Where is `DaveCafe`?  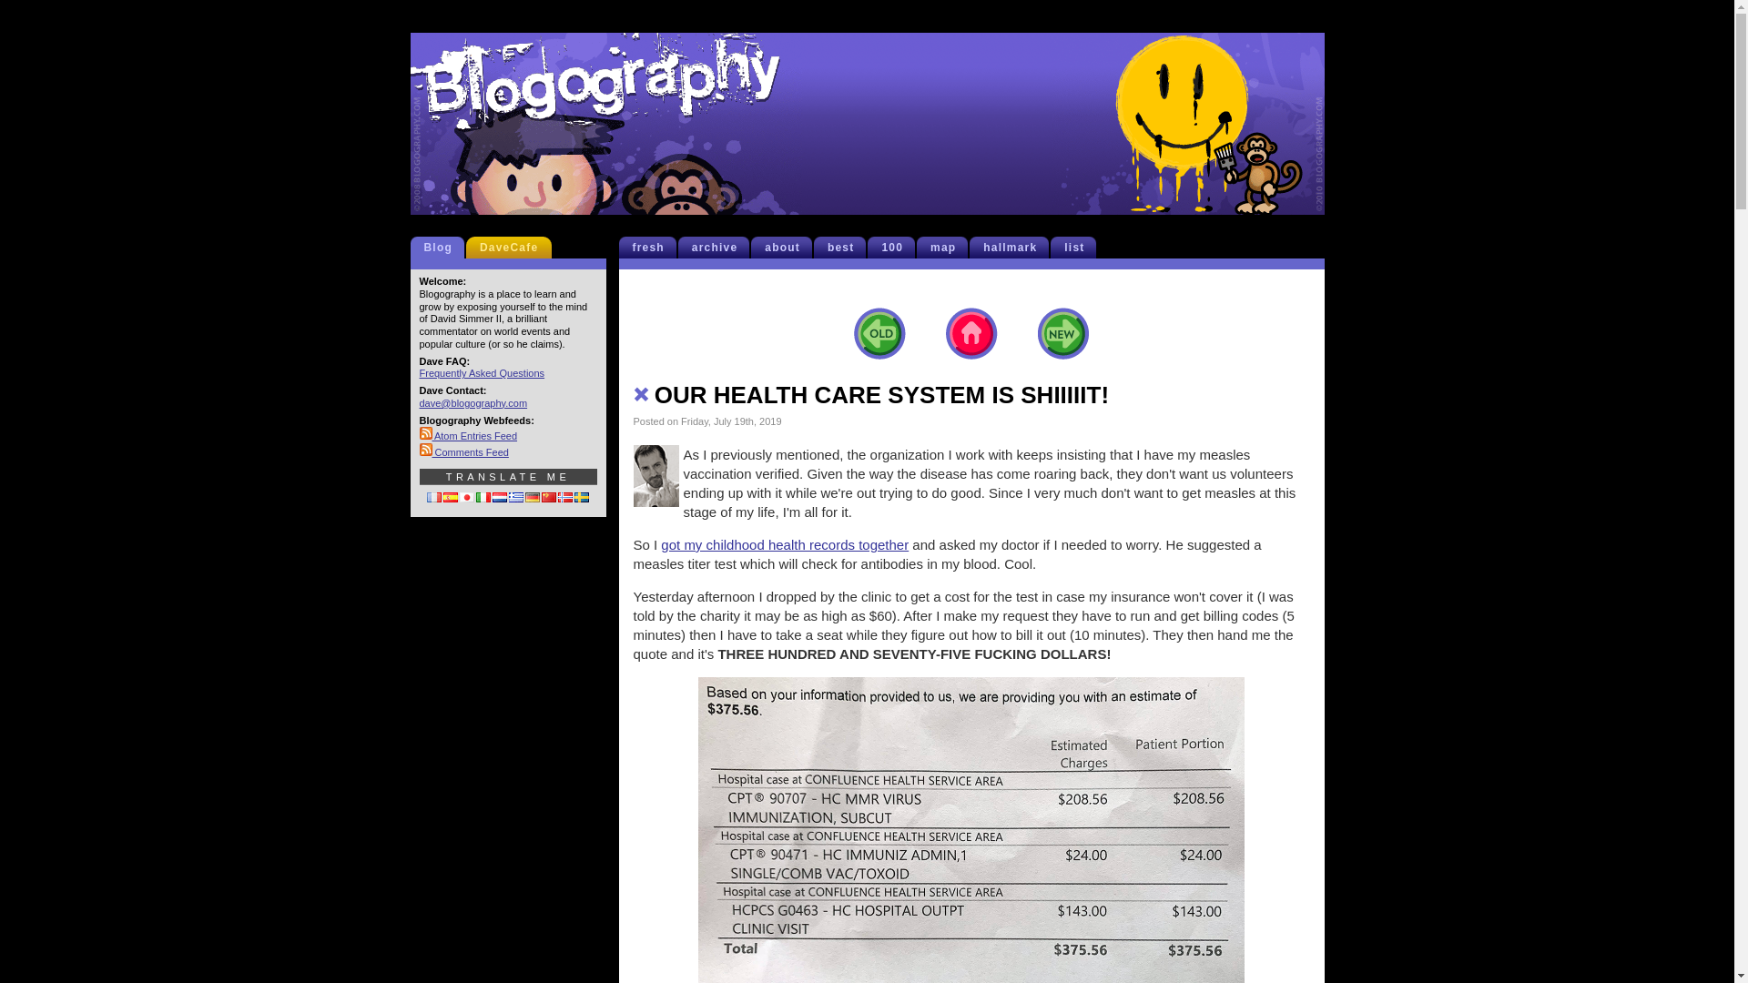 DaveCafe is located at coordinates (513, 248).